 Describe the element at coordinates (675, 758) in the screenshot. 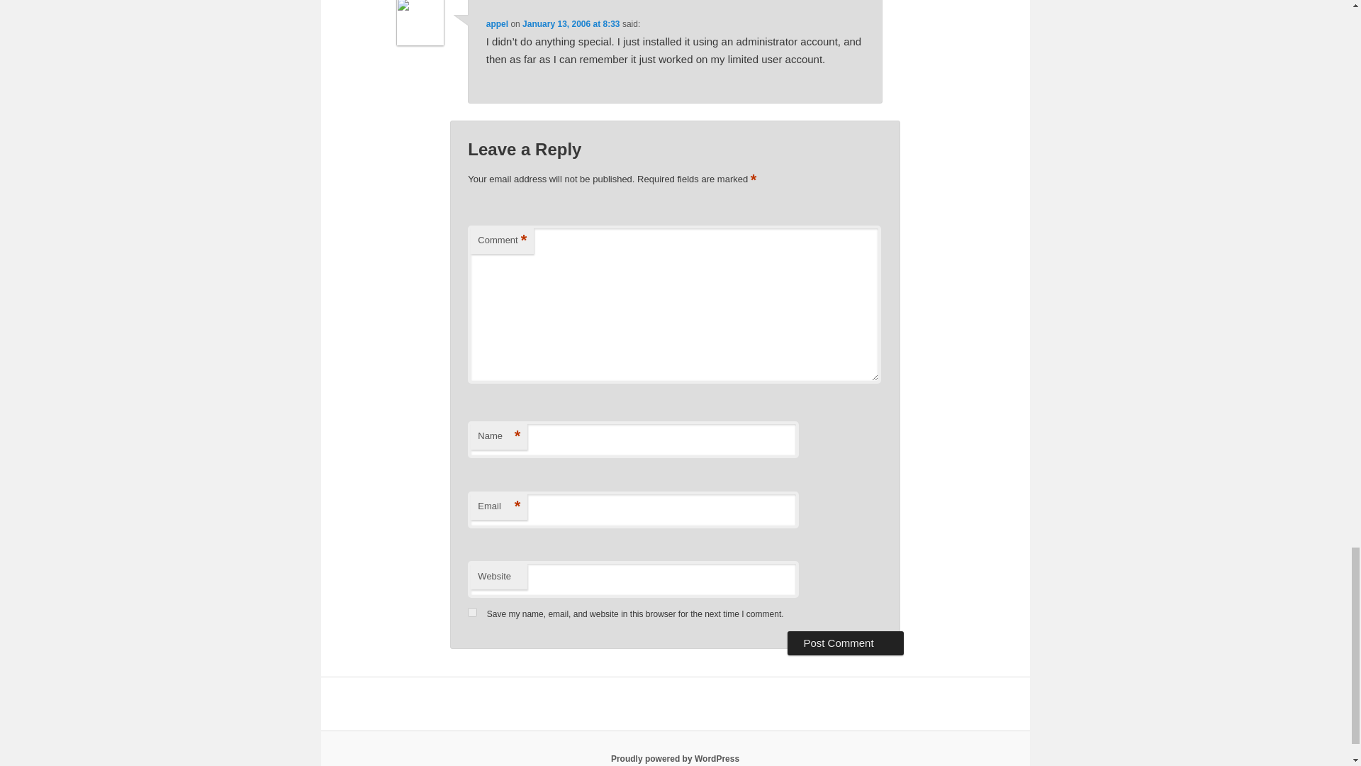

I see `Semantic Personal Publishing Platform` at that location.